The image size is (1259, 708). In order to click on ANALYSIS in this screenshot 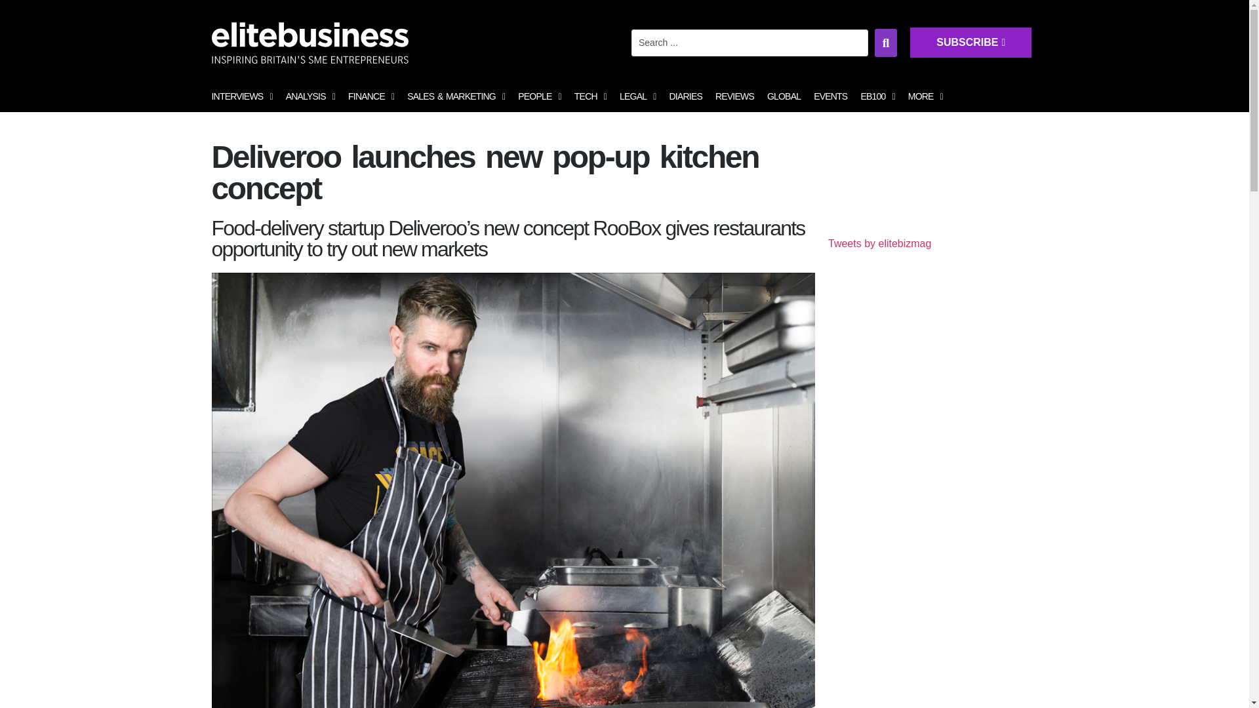, I will do `click(310, 97)`.